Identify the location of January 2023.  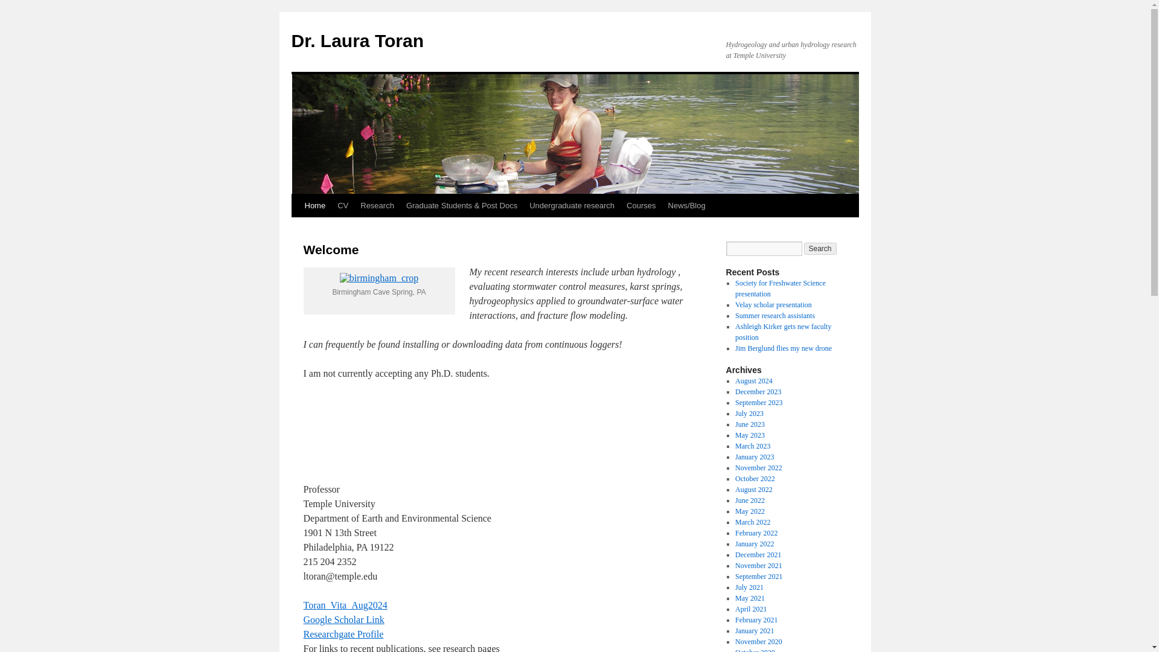
(755, 456).